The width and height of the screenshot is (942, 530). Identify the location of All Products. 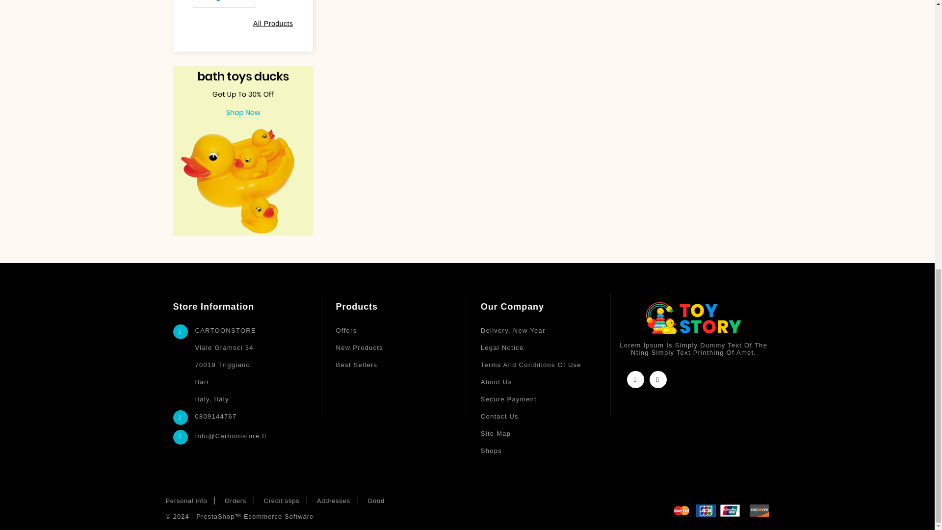
(273, 24).